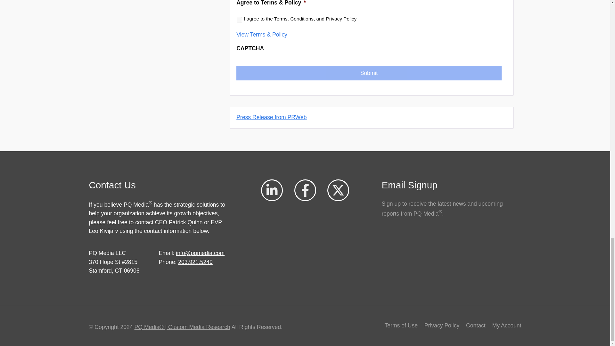  Describe the element at coordinates (368, 73) in the screenshot. I see `Submit` at that location.